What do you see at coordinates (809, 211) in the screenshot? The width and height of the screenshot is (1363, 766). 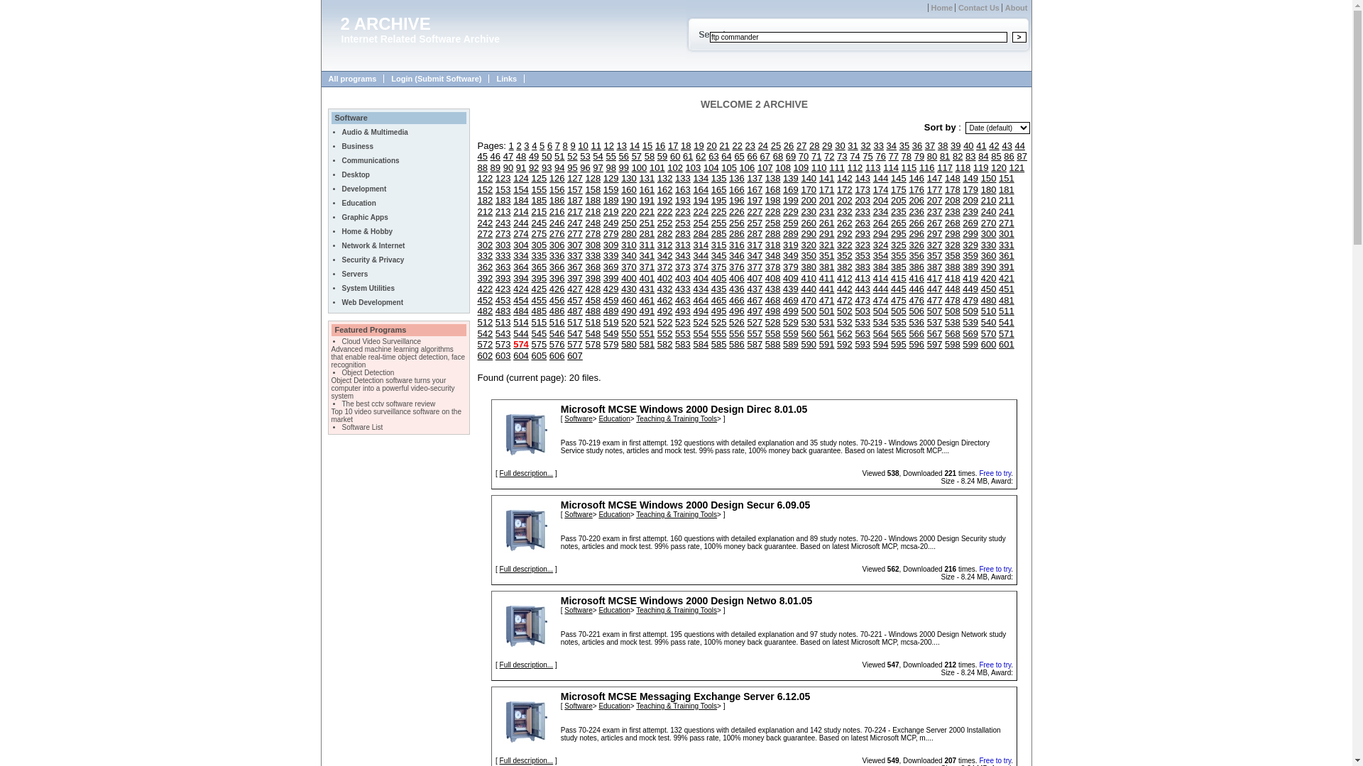 I see `230` at bounding box center [809, 211].